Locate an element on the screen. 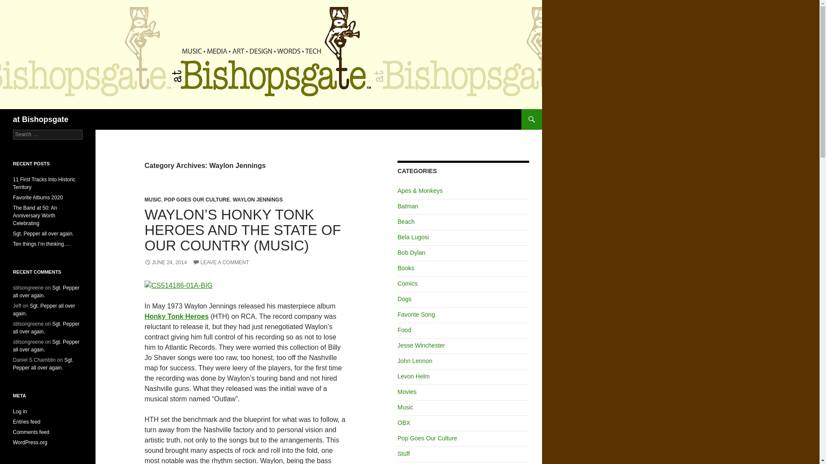 This screenshot has height=464, width=826. Batman is located at coordinates (407, 206).